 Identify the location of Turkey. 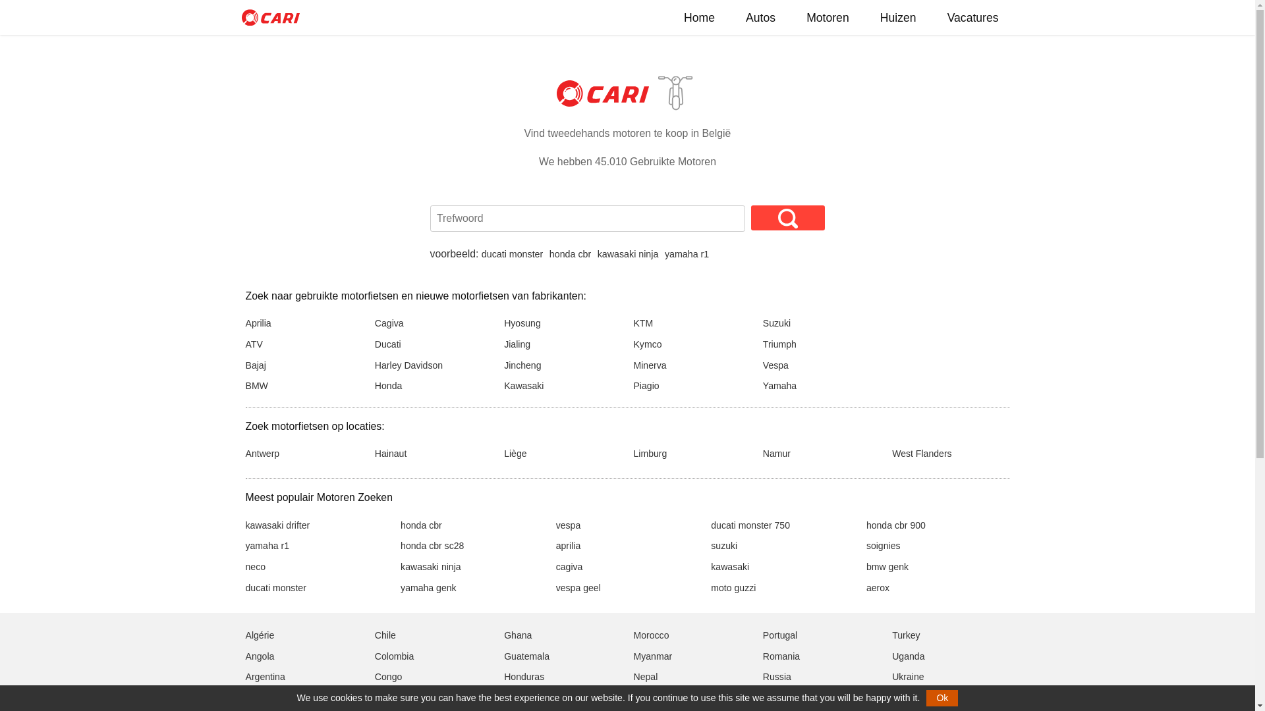
(907, 635).